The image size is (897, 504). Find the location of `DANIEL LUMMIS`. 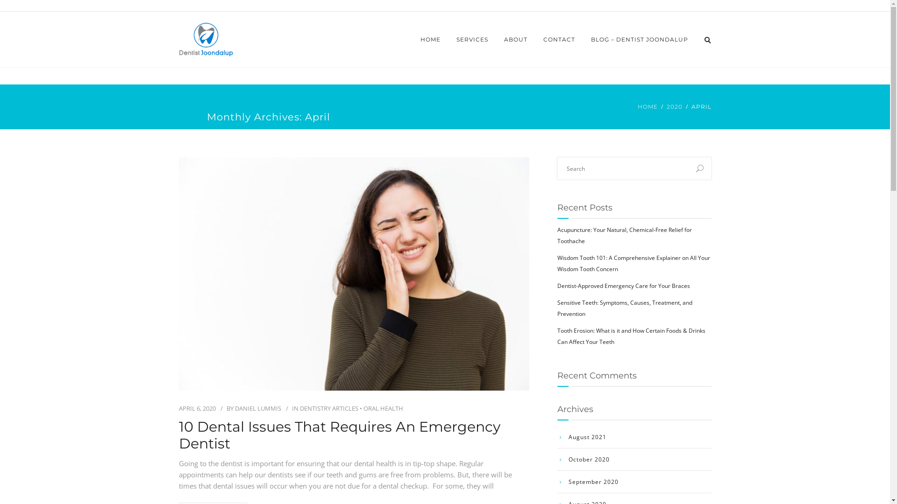

DANIEL LUMMIS is located at coordinates (258, 408).